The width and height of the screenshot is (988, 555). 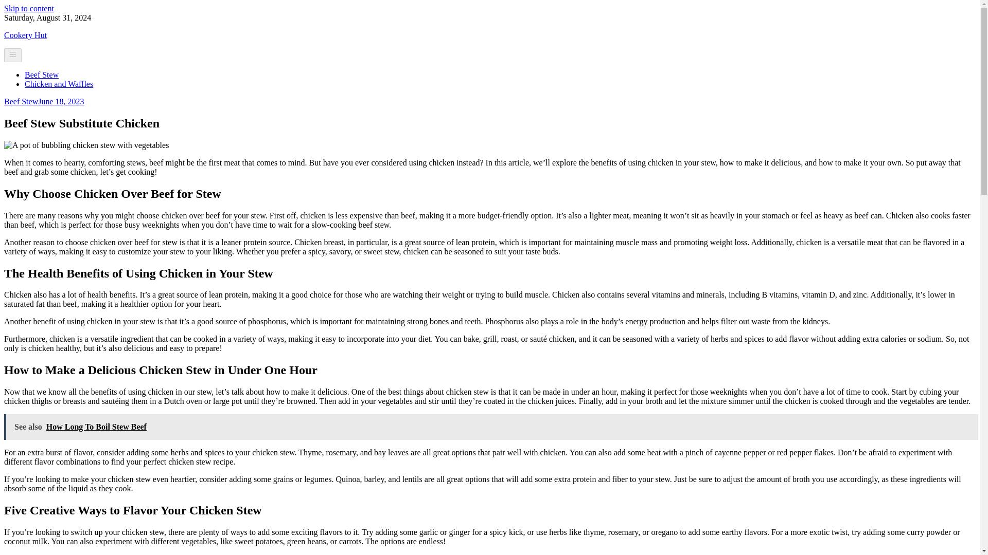 I want to click on Beef Stew, so click(x=21, y=102).